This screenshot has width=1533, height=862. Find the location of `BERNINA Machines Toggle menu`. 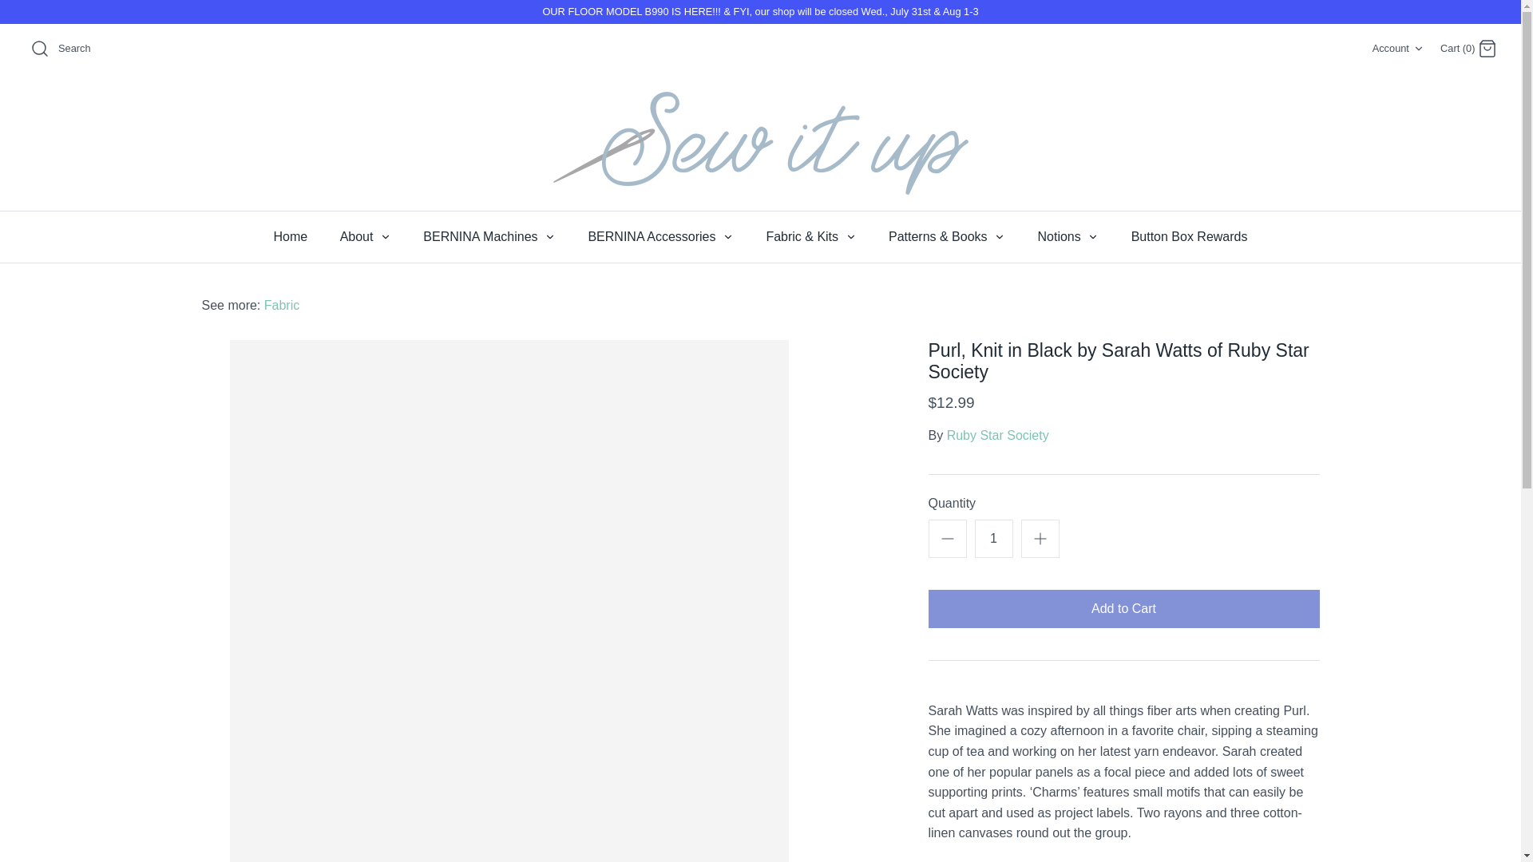

BERNINA Machines Toggle menu is located at coordinates (489, 236).